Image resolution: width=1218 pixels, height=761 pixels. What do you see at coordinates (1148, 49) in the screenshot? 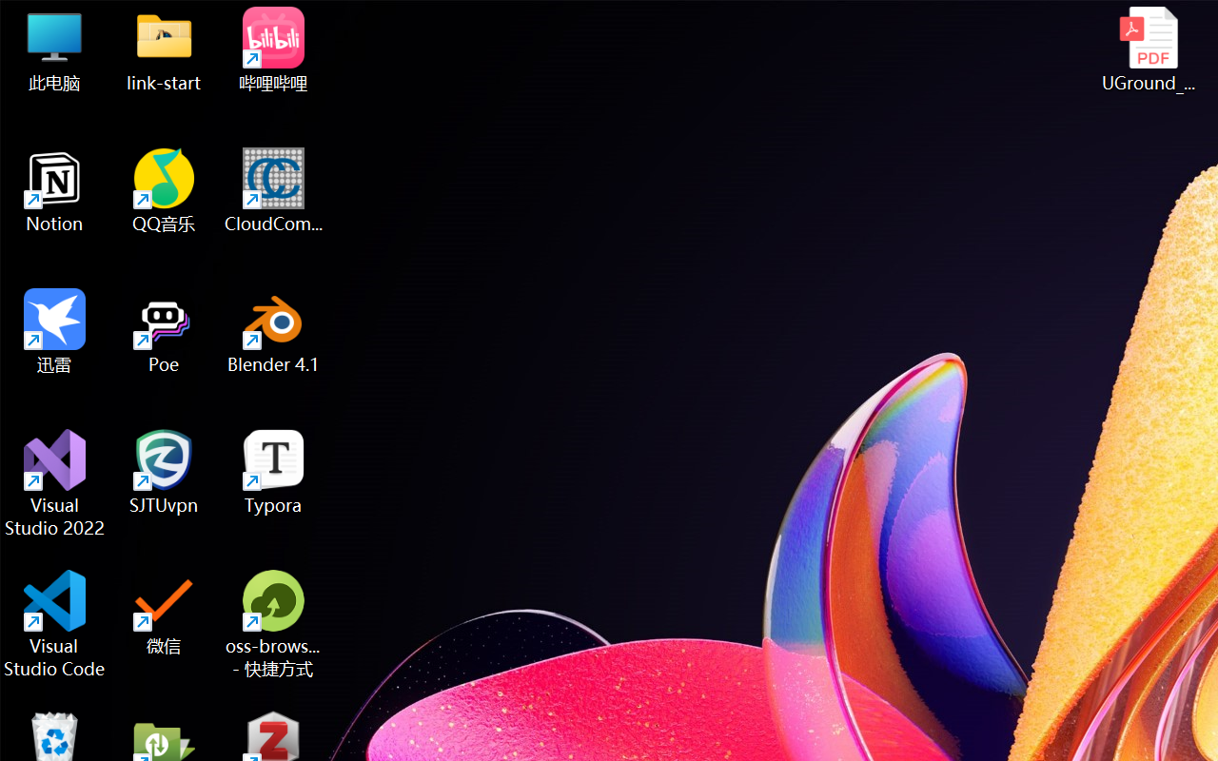
I see `UGround_paper.pdf` at bounding box center [1148, 49].